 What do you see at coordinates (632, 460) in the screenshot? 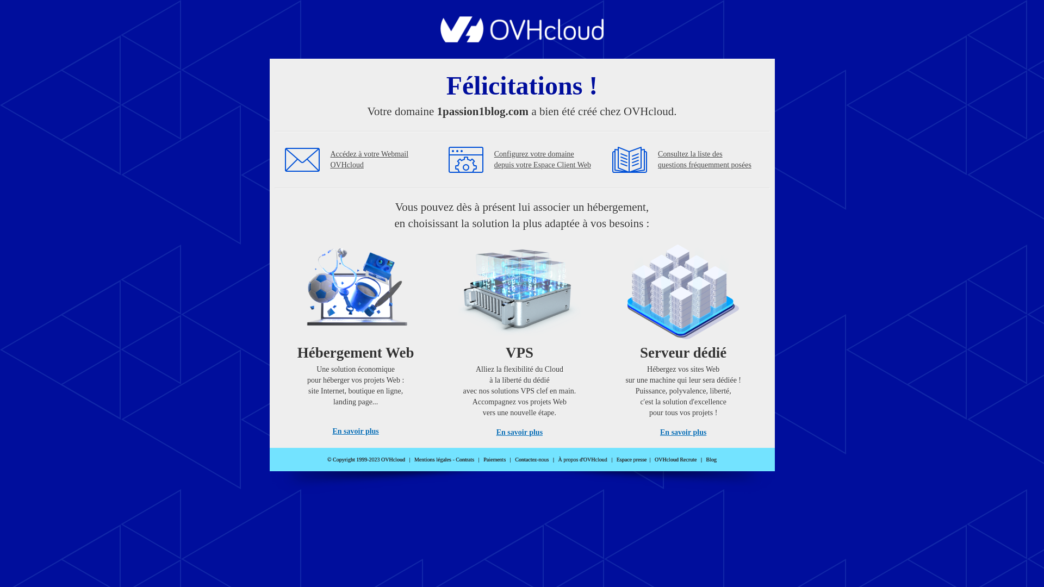
I see `Espace presse` at bounding box center [632, 460].